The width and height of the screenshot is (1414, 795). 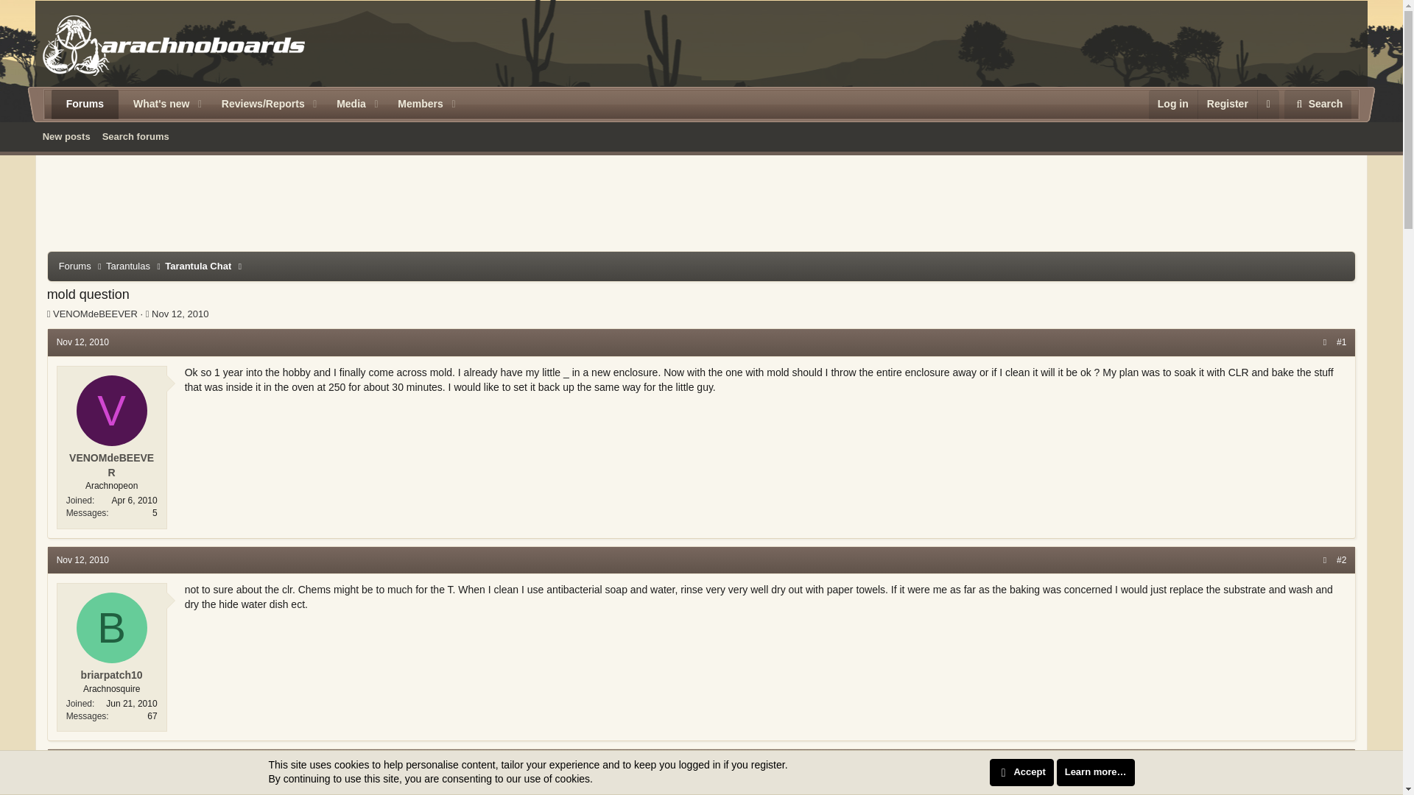 I want to click on Media, so click(x=82, y=559).